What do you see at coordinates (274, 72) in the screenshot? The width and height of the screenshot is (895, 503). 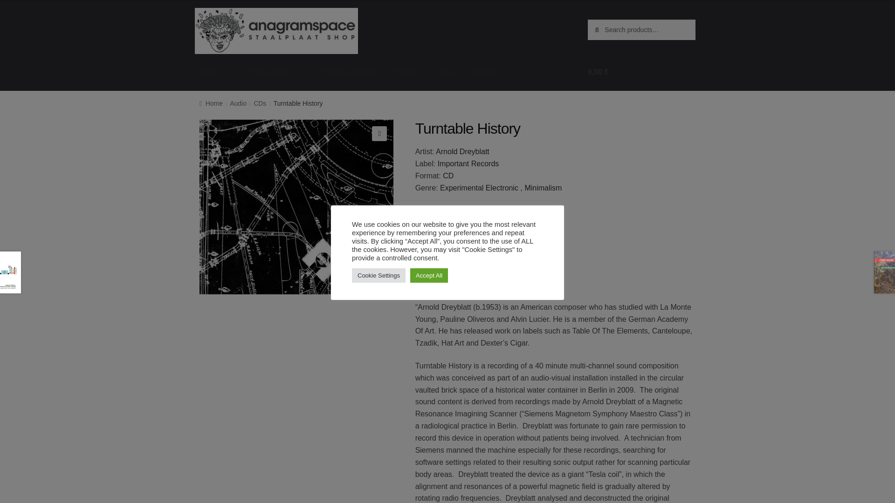 I see `Printed Matter` at bounding box center [274, 72].